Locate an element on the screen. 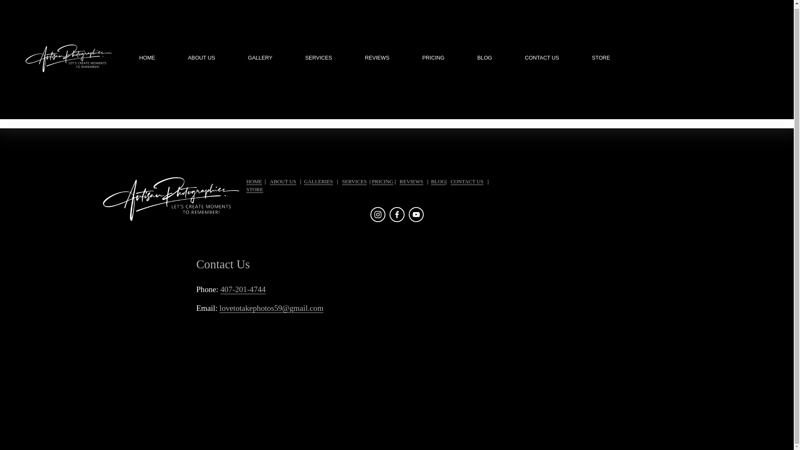 The image size is (800, 450). SERVICES is located at coordinates (318, 57).